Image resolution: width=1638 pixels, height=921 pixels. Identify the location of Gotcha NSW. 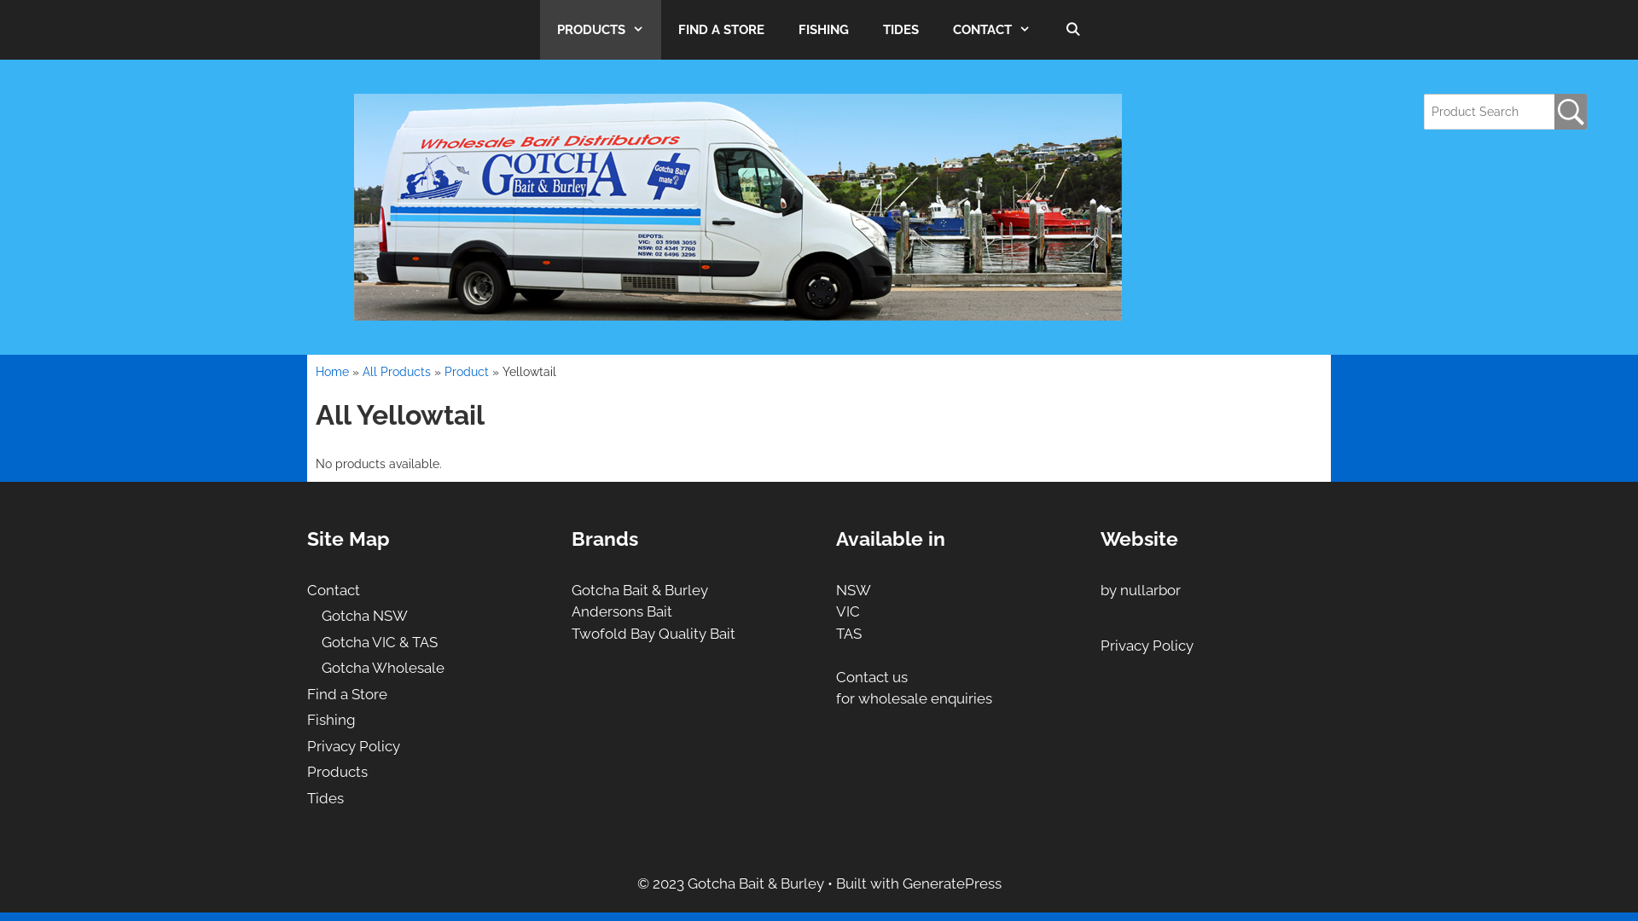
(365, 616).